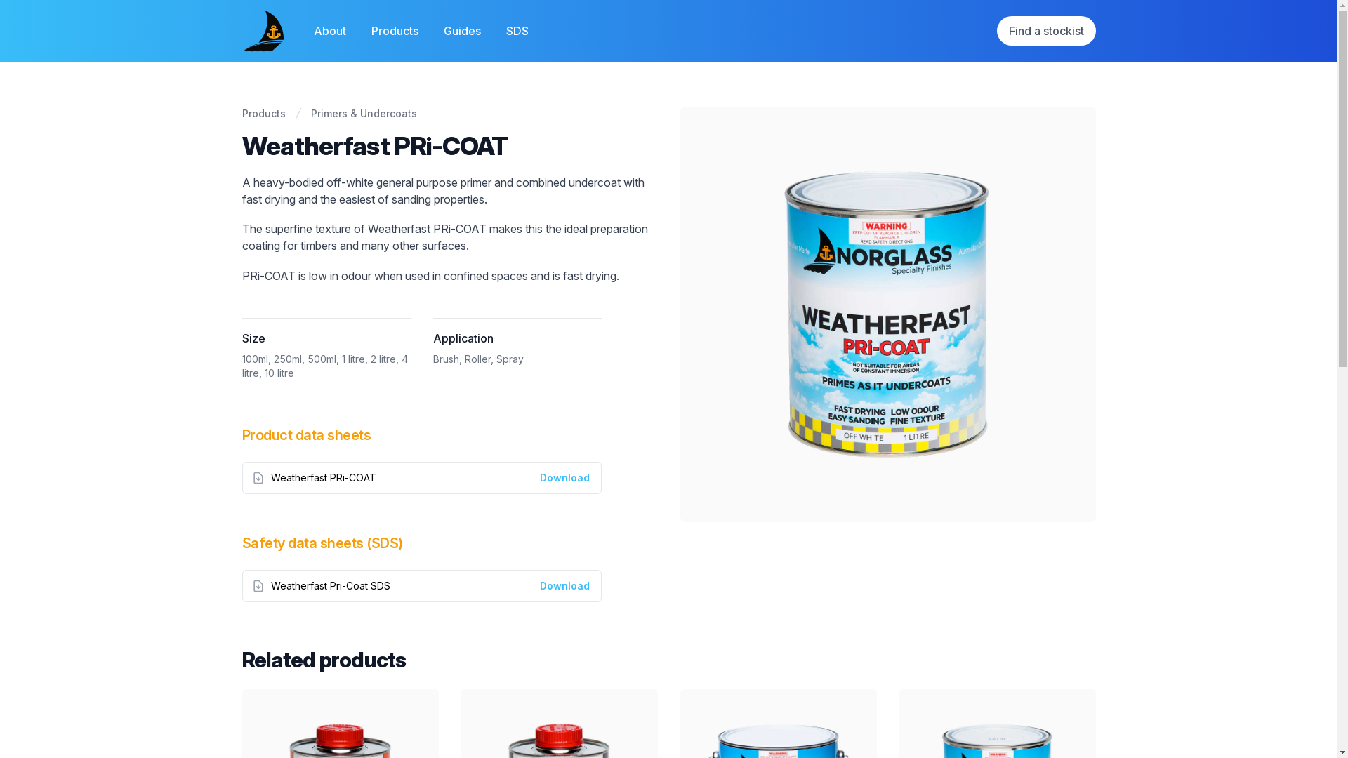 This screenshot has height=758, width=1348. I want to click on Products, so click(396, 31).